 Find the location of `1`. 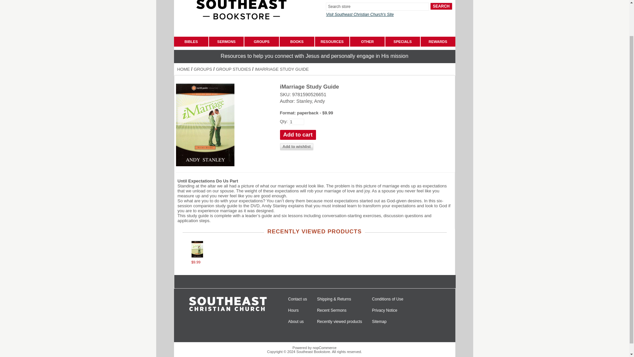

1 is located at coordinates (297, 122).